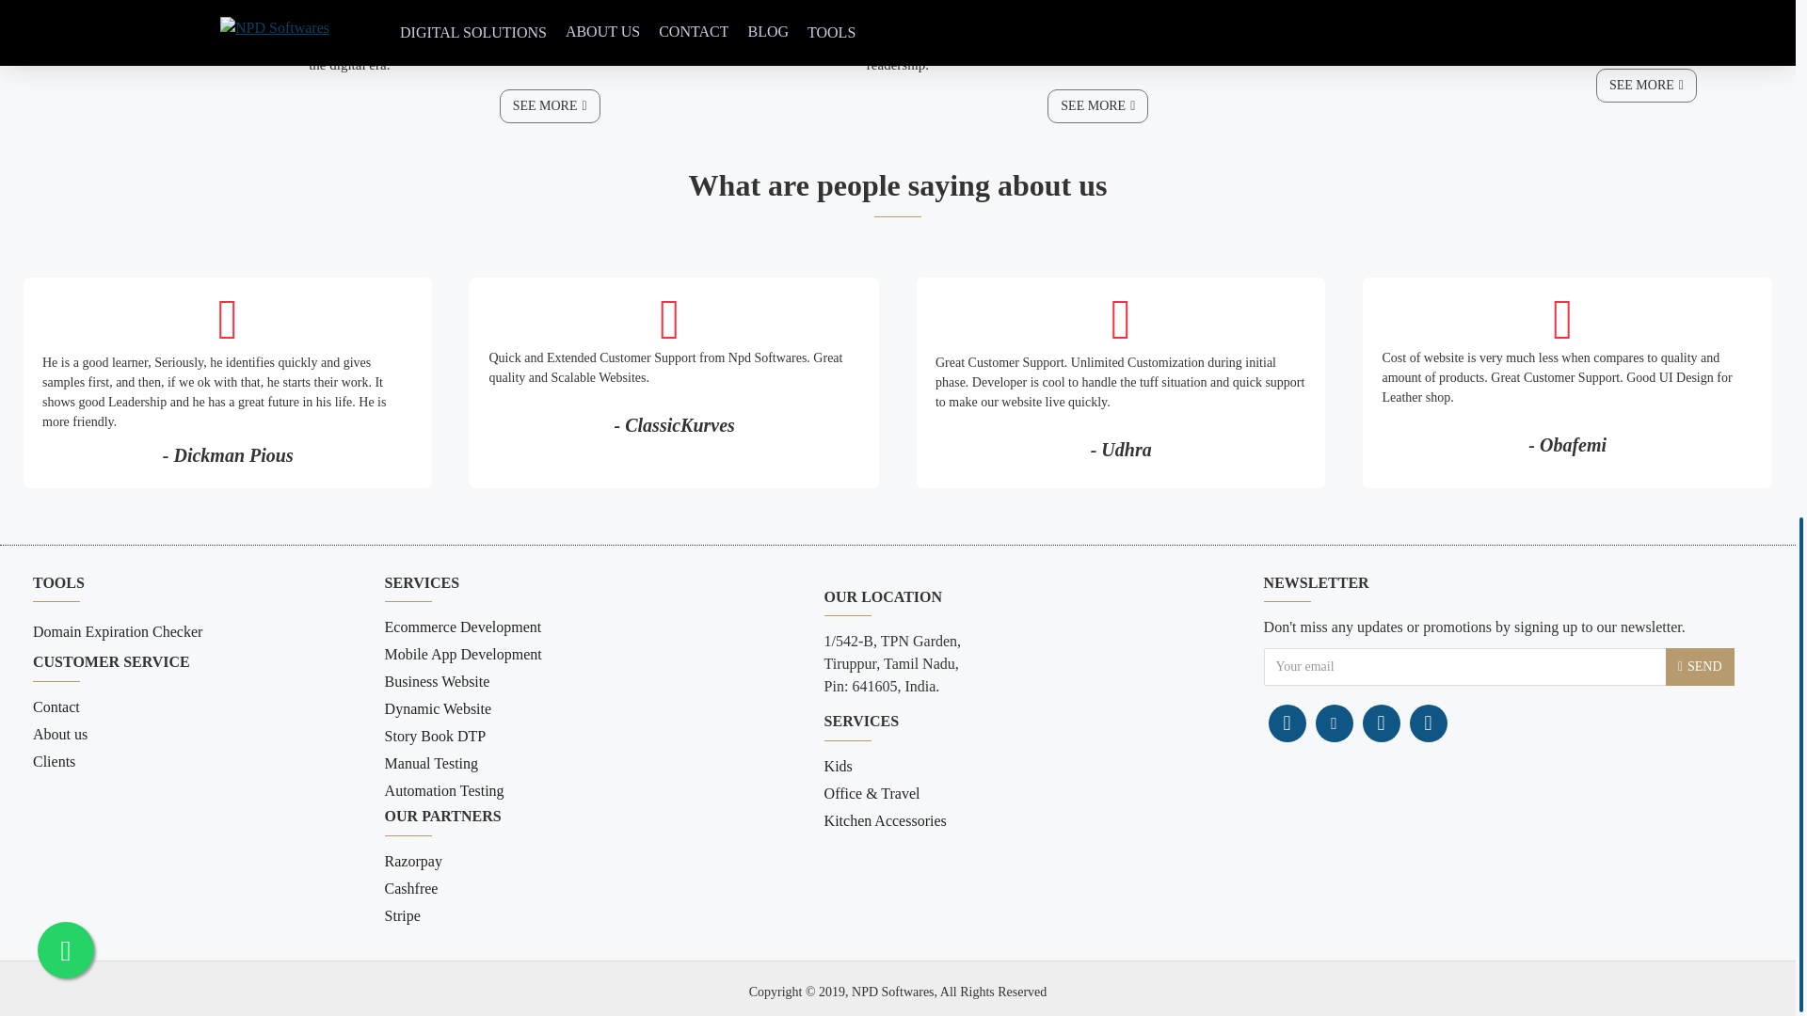 The height and width of the screenshot is (1016, 1807). Describe the element at coordinates (1097, 105) in the screenshot. I see `SEE MORE` at that location.